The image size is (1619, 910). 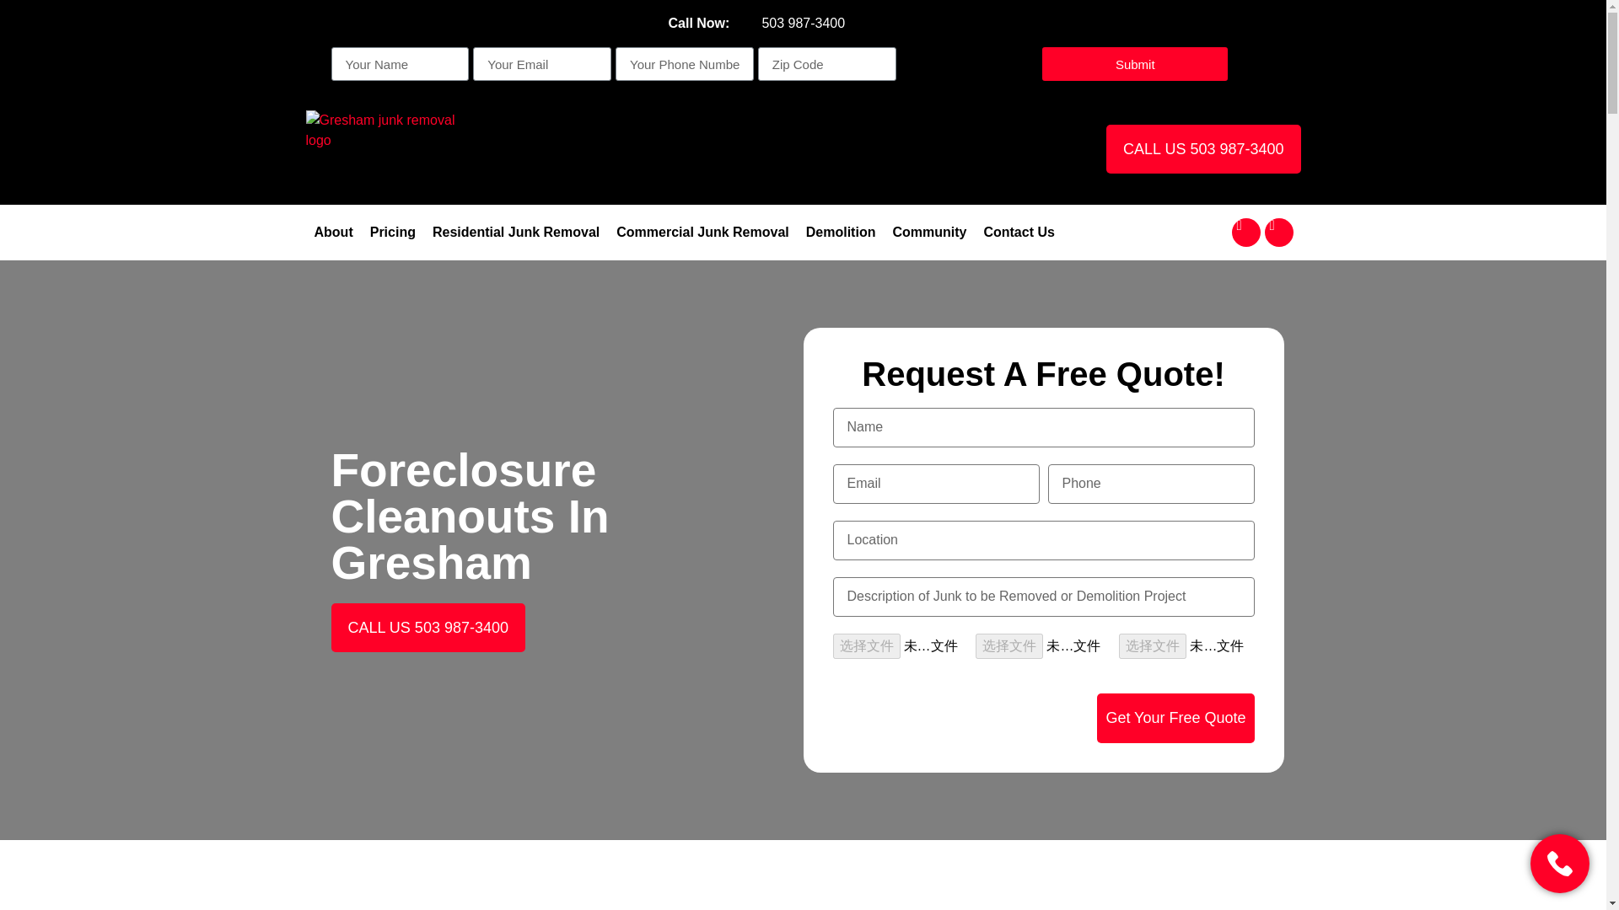 What do you see at coordinates (929, 233) in the screenshot?
I see `Community` at bounding box center [929, 233].